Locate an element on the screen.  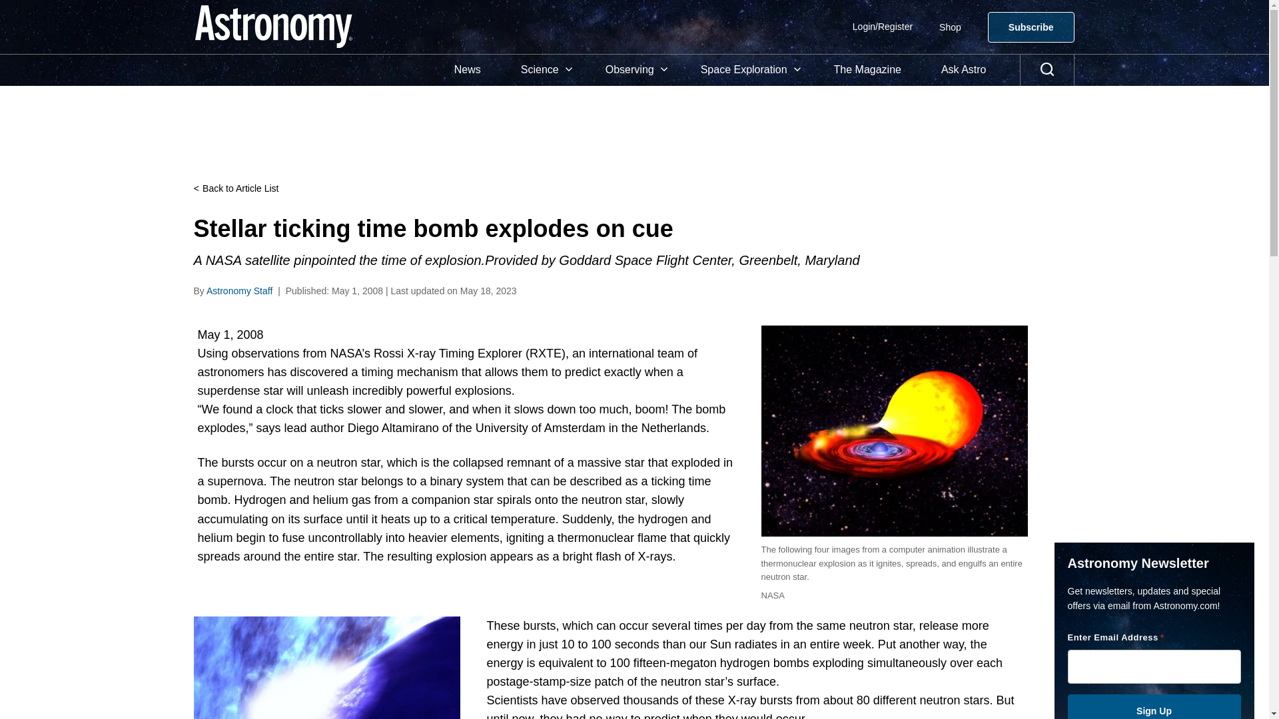
Shop is located at coordinates (950, 27).